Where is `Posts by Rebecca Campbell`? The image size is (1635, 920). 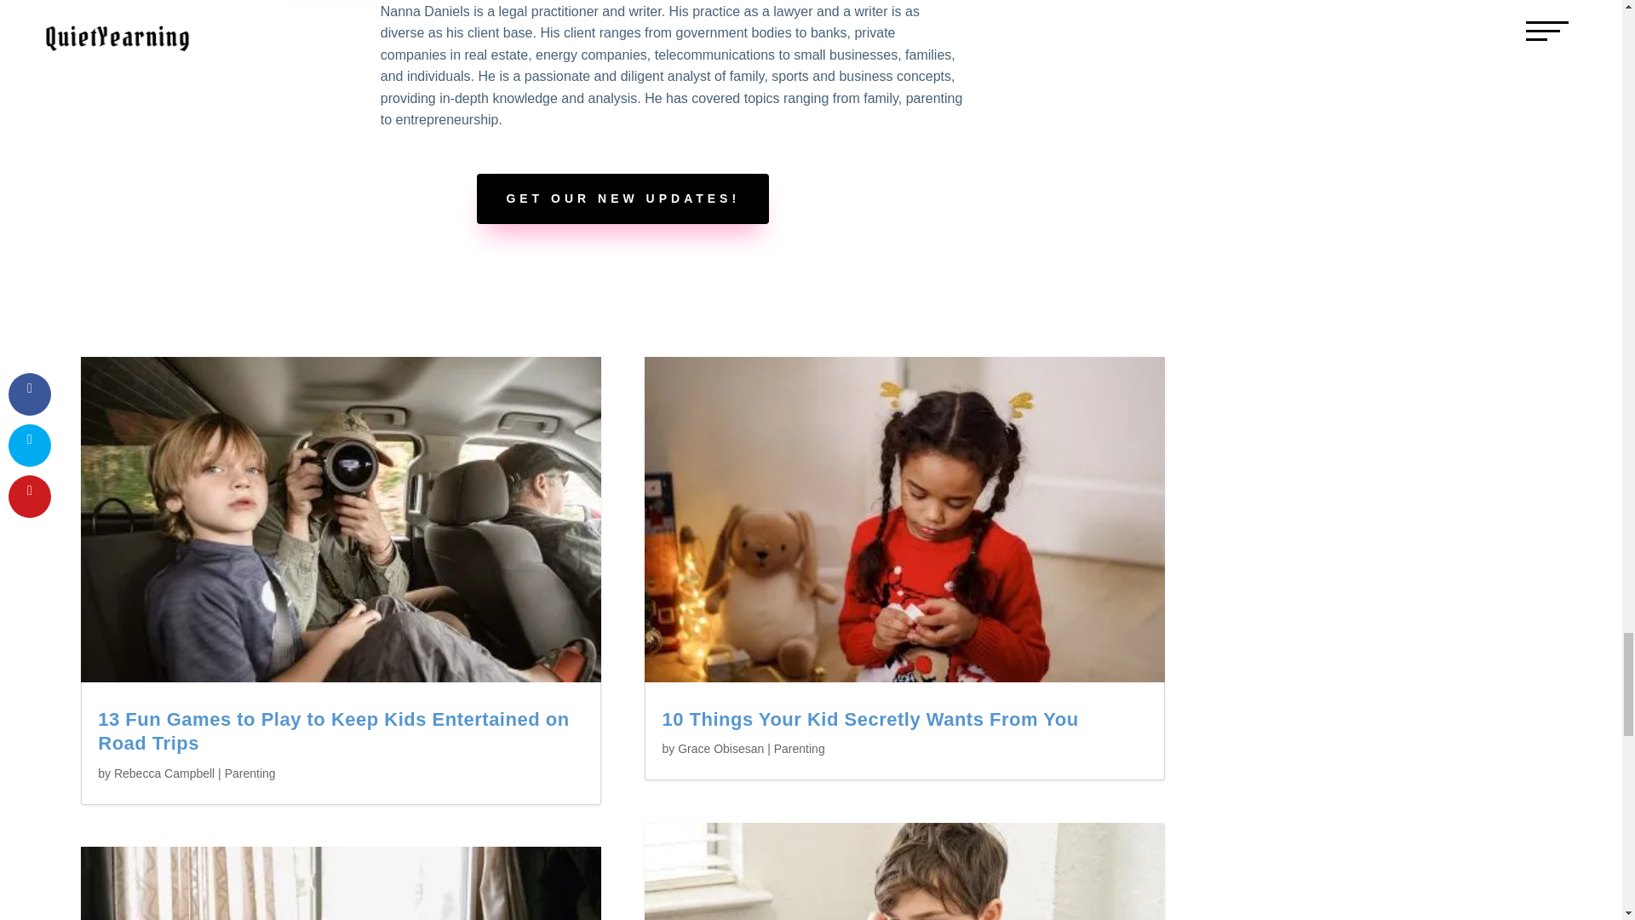
Posts by Rebecca Campbell is located at coordinates (163, 773).